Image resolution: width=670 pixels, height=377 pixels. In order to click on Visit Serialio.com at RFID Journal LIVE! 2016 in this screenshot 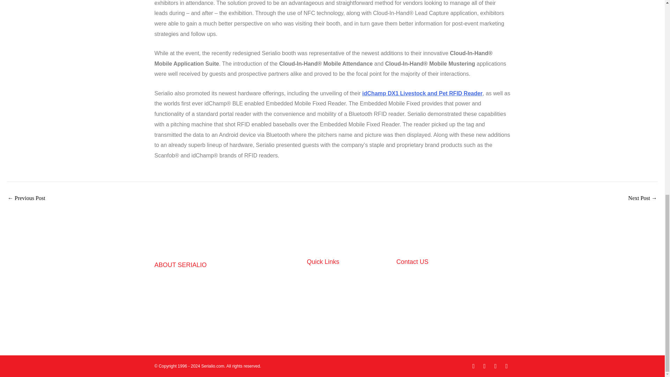, I will do `click(27, 198)`.